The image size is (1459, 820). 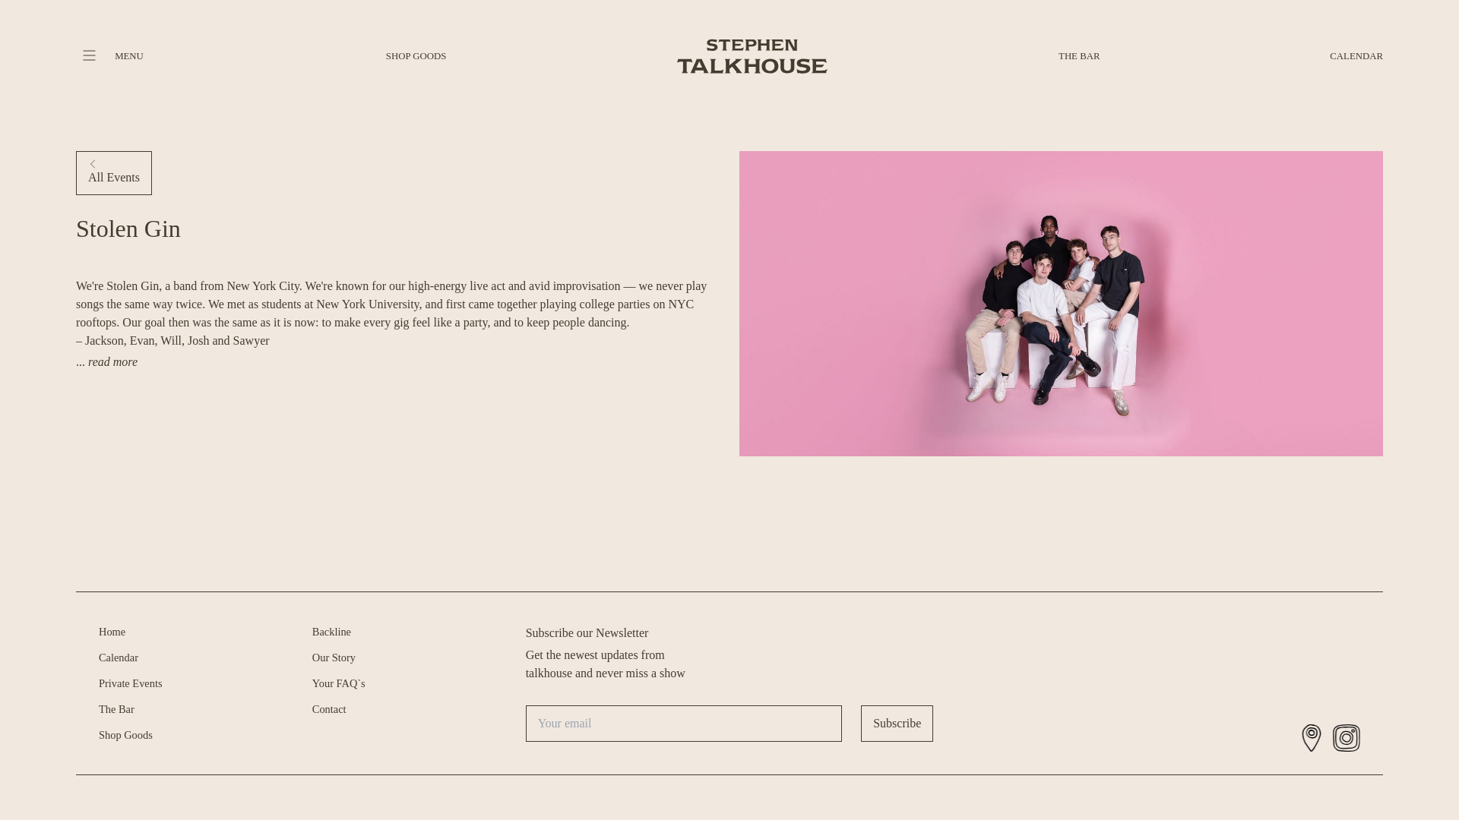 What do you see at coordinates (334, 657) in the screenshot?
I see `Our Story` at bounding box center [334, 657].